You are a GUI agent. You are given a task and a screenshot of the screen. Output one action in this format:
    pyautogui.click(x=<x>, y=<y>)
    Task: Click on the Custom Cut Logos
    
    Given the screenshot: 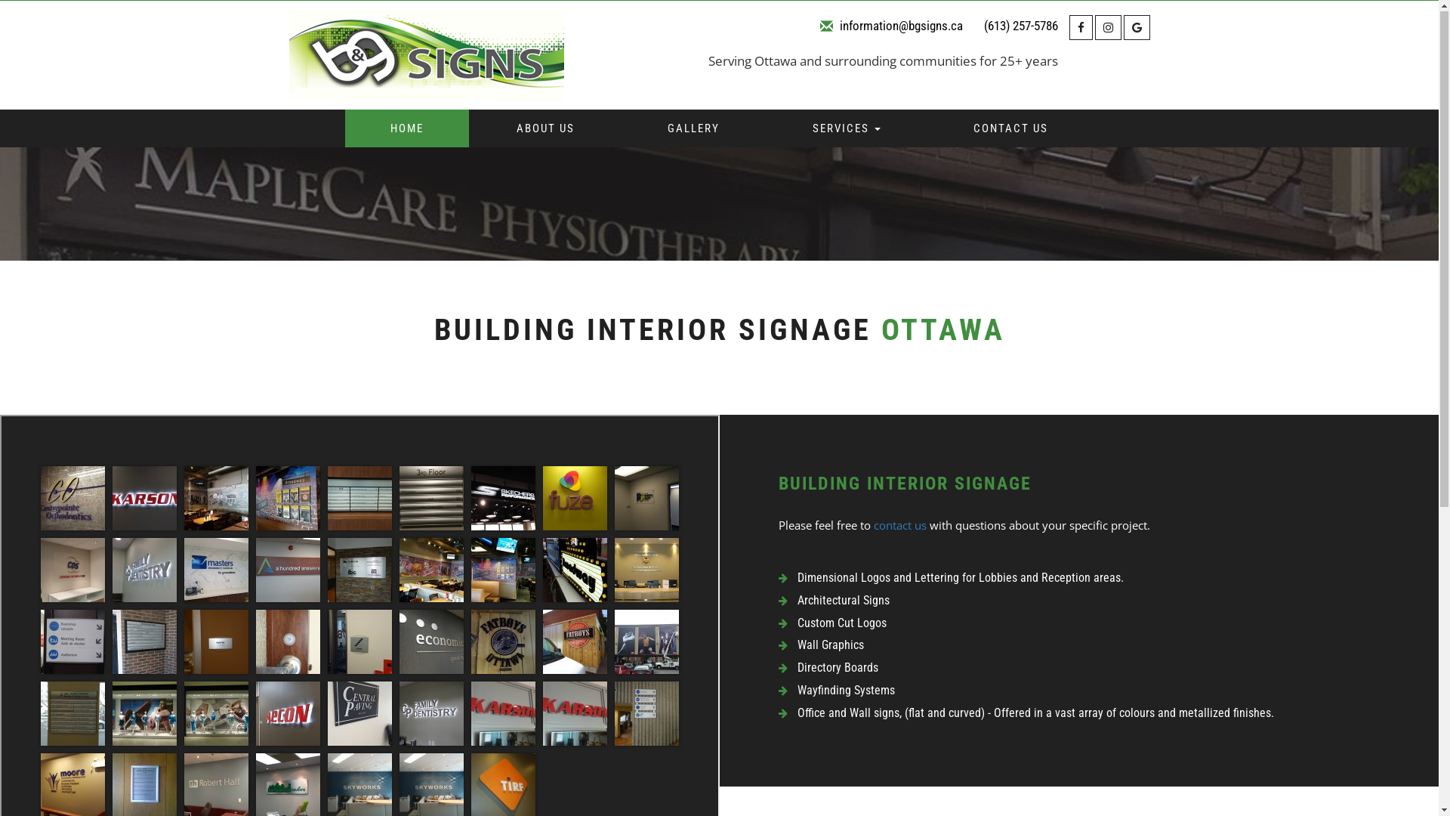 What is the action you would take?
    pyautogui.click(x=842, y=624)
    